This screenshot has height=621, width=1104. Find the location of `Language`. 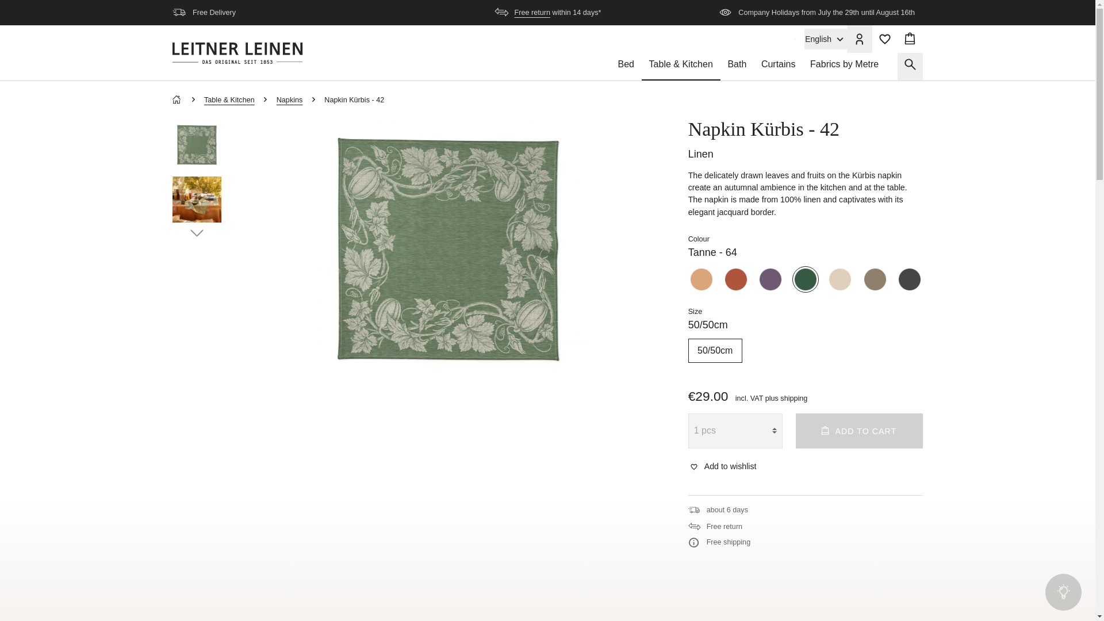

Language is located at coordinates (826, 39).